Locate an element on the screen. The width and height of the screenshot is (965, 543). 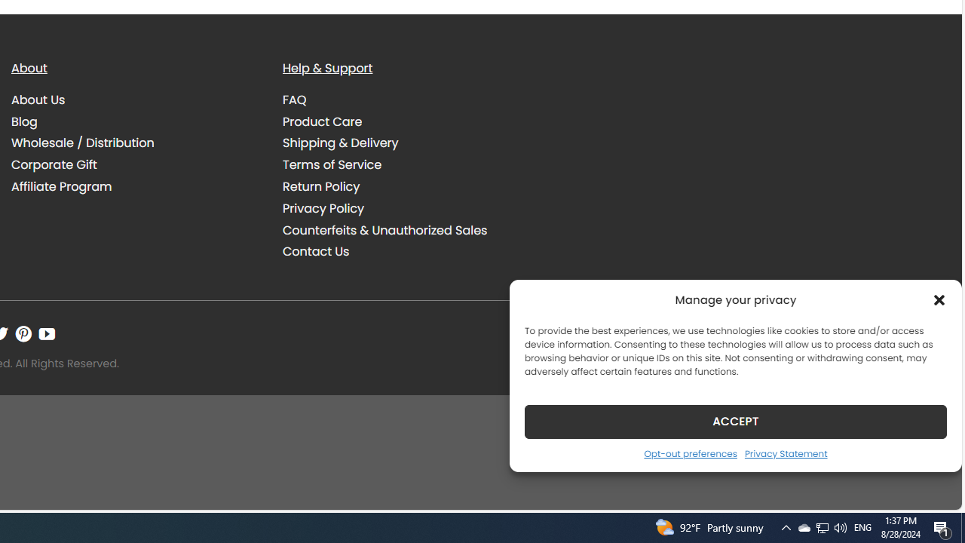
Privacy Statement is located at coordinates (786, 453).